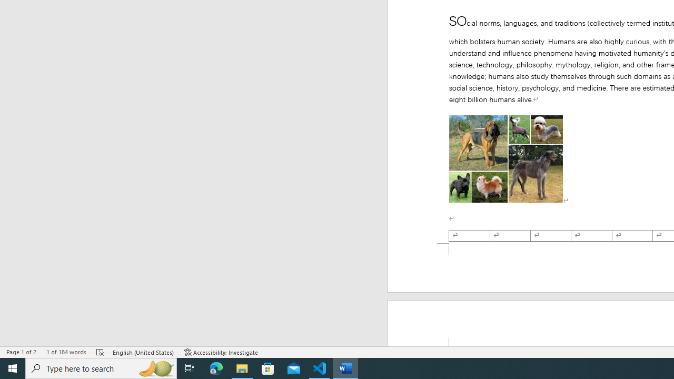  Describe the element at coordinates (506, 159) in the screenshot. I see `Morphological variation in six dogs` at that location.